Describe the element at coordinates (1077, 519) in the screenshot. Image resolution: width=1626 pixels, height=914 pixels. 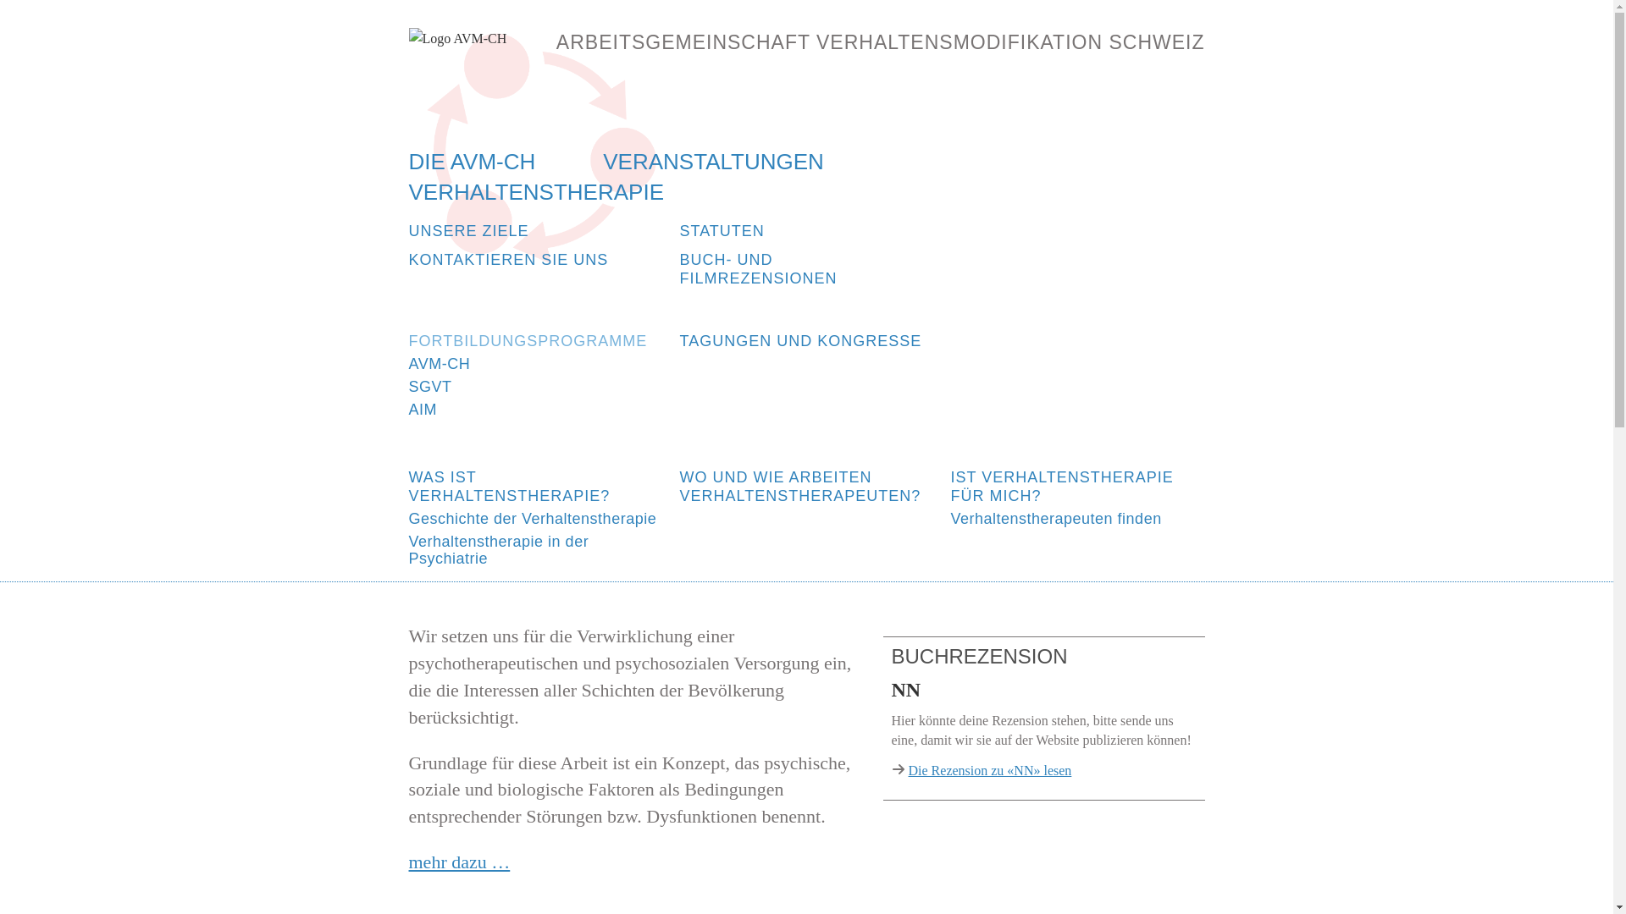
I see `Verhaltenstherapeuten finden` at that location.